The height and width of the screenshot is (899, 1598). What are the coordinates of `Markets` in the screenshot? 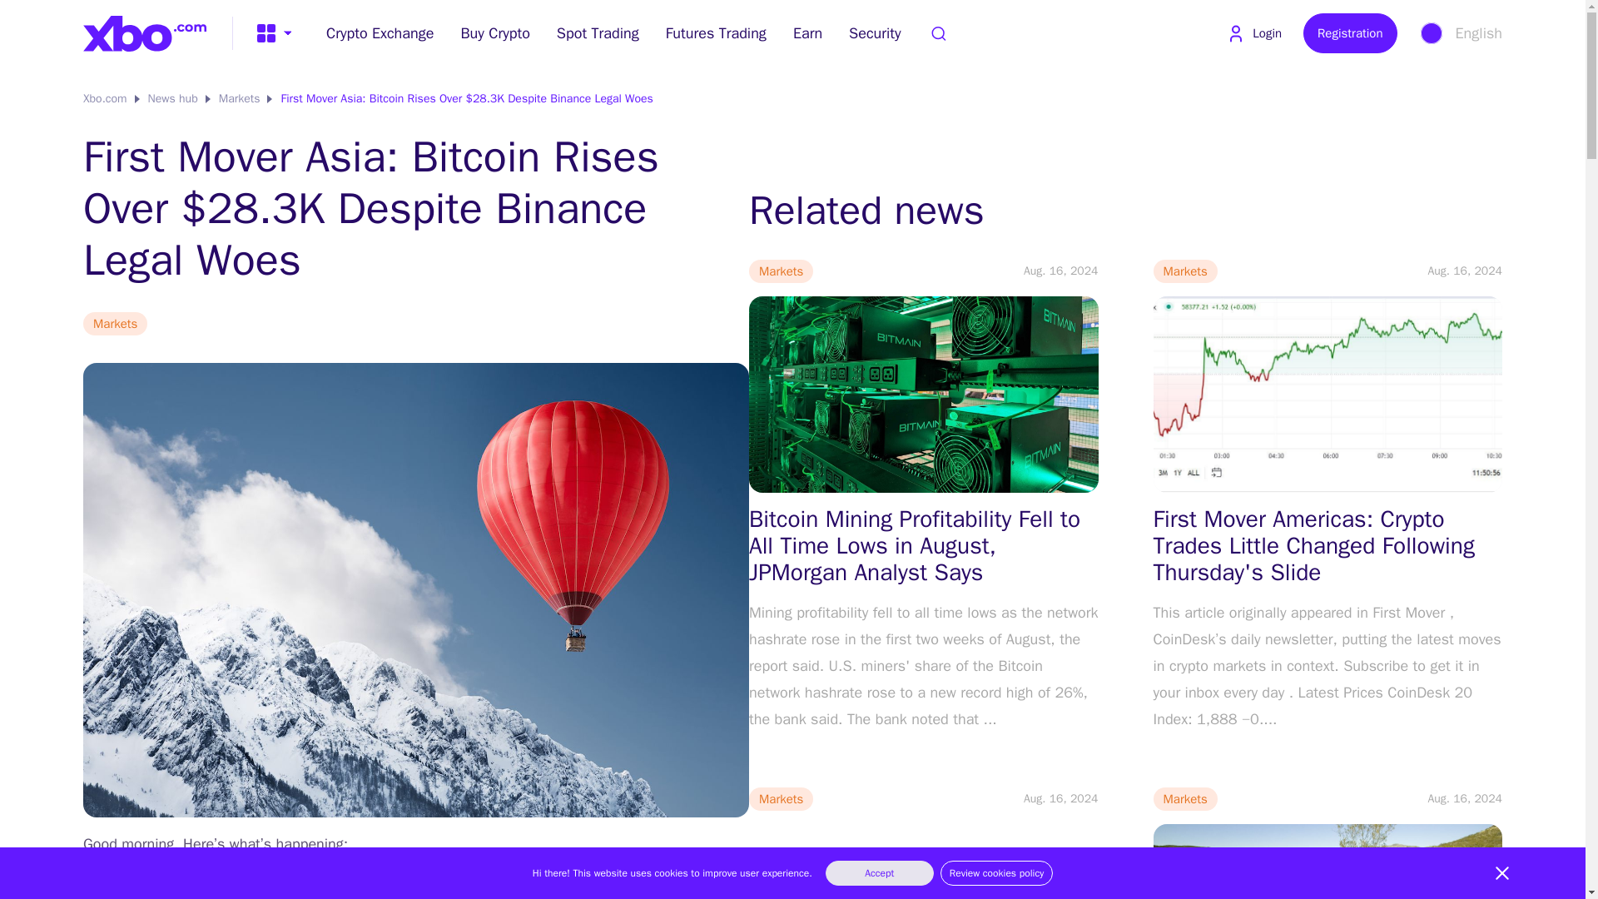 It's located at (240, 98).